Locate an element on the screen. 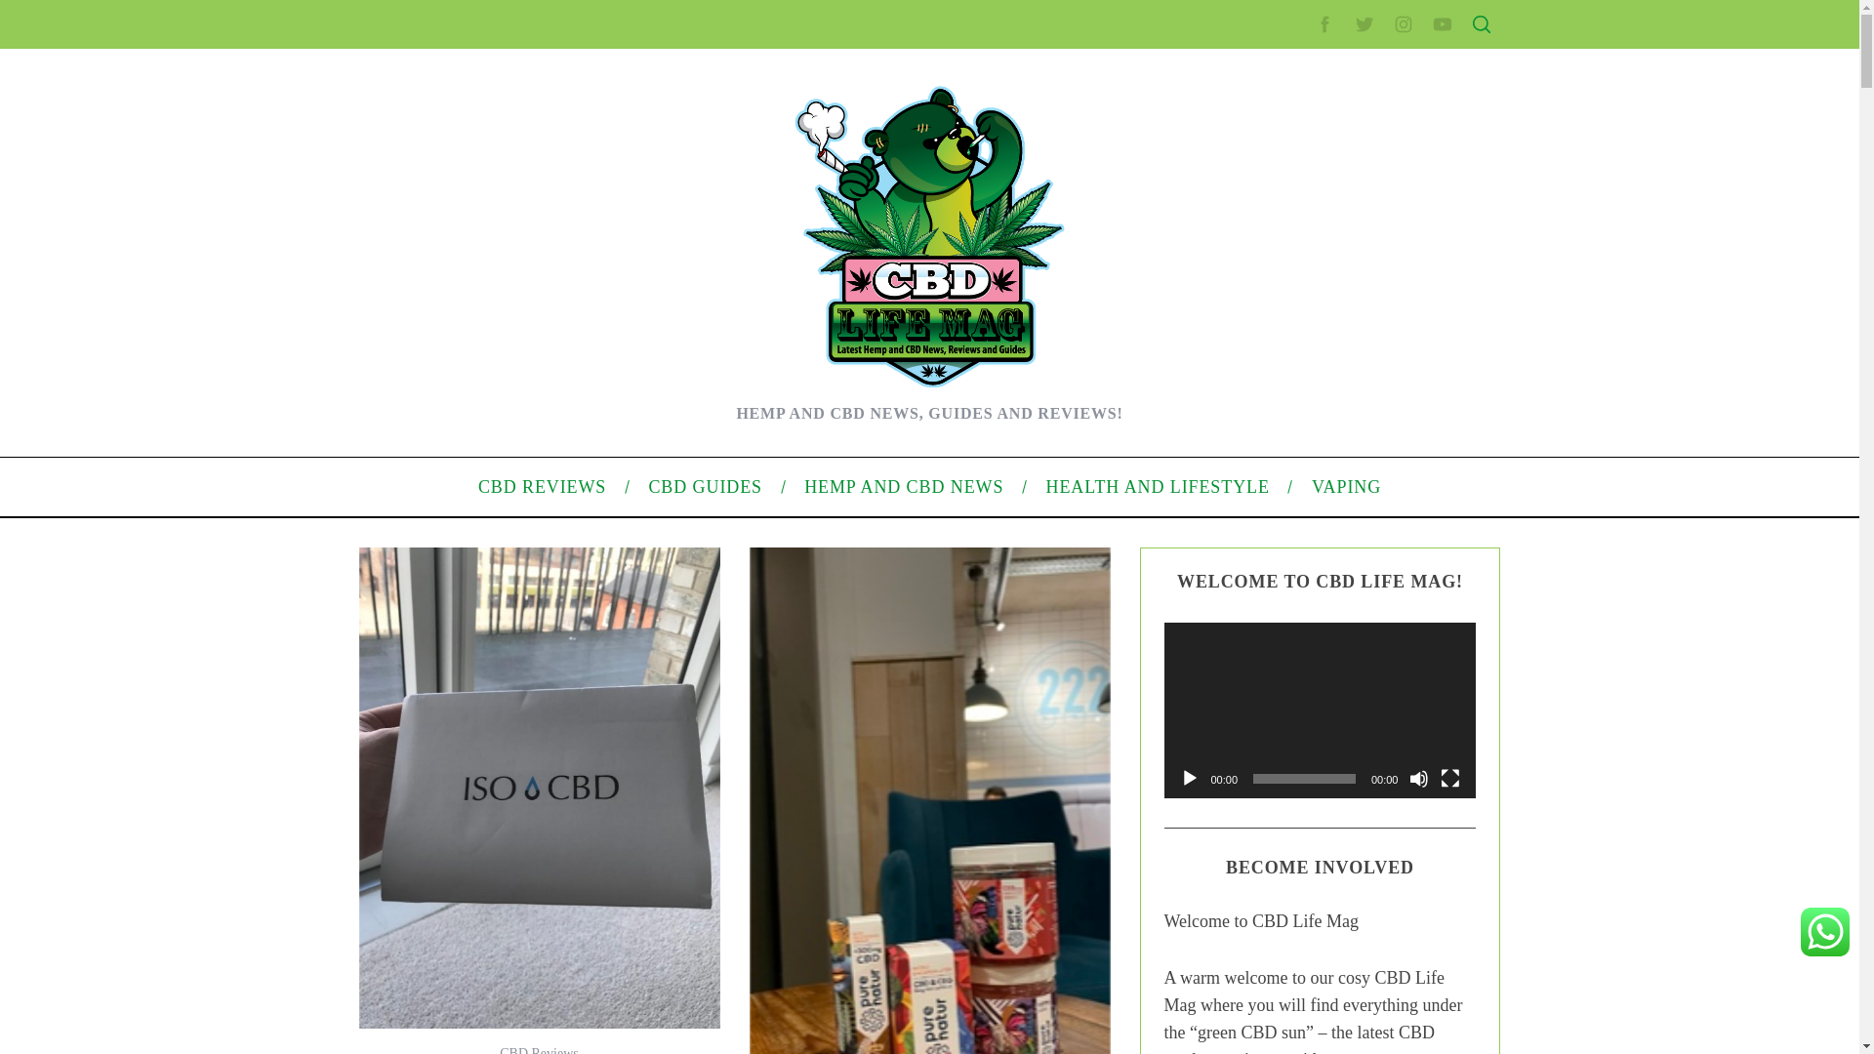 The width and height of the screenshot is (1874, 1054). Search for: is located at coordinates (1351, 61).